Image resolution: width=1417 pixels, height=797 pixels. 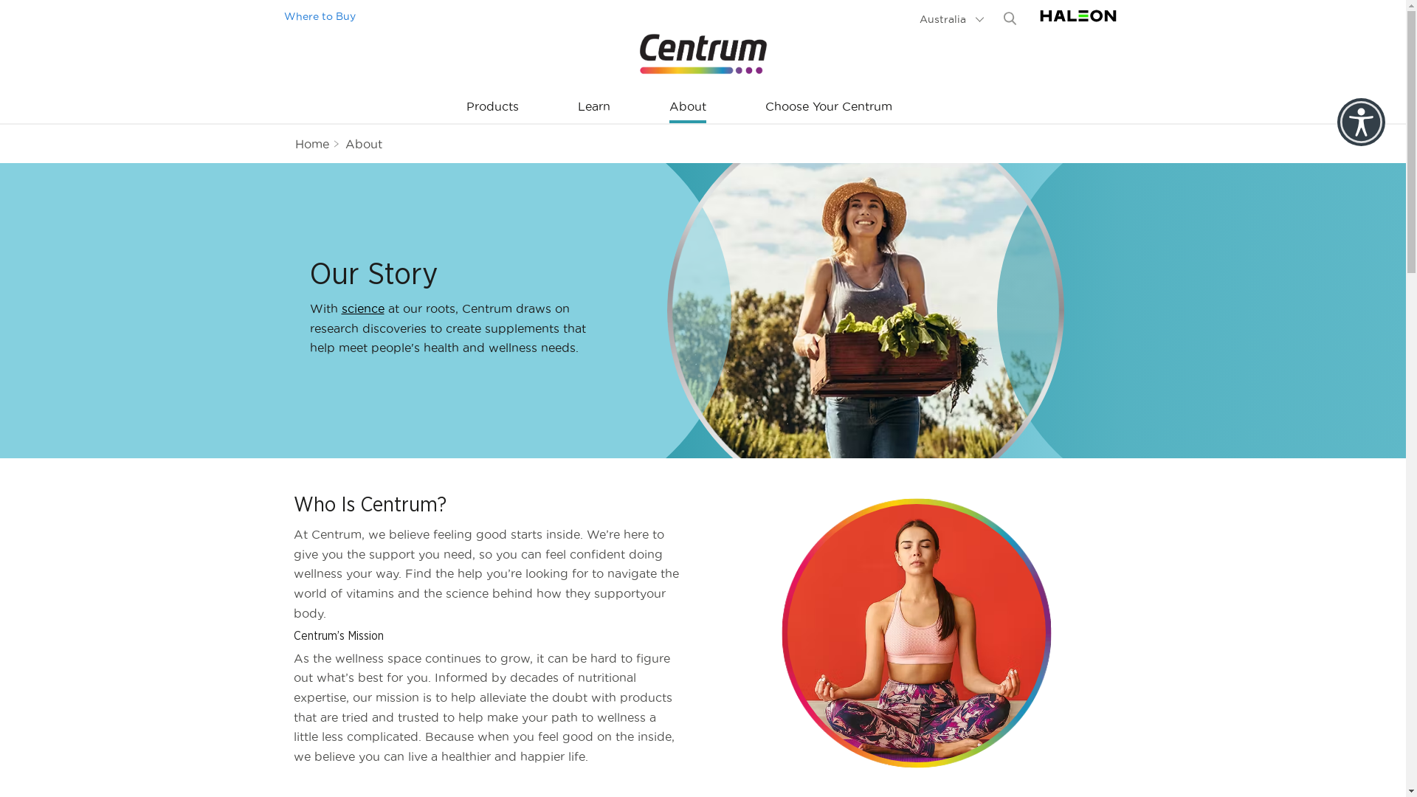 What do you see at coordinates (362, 308) in the screenshot?
I see `science` at bounding box center [362, 308].